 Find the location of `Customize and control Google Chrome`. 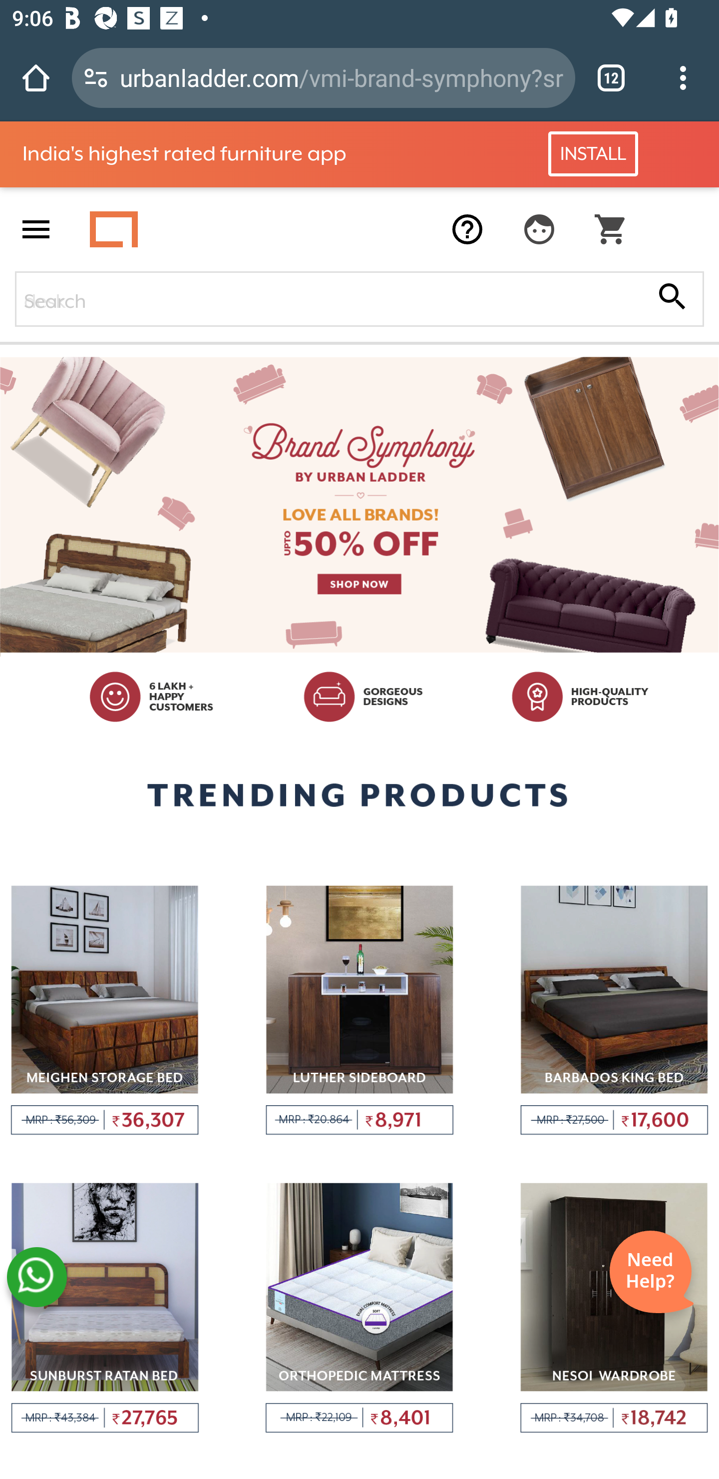

Customize and control Google Chrome is located at coordinates (683, 77).